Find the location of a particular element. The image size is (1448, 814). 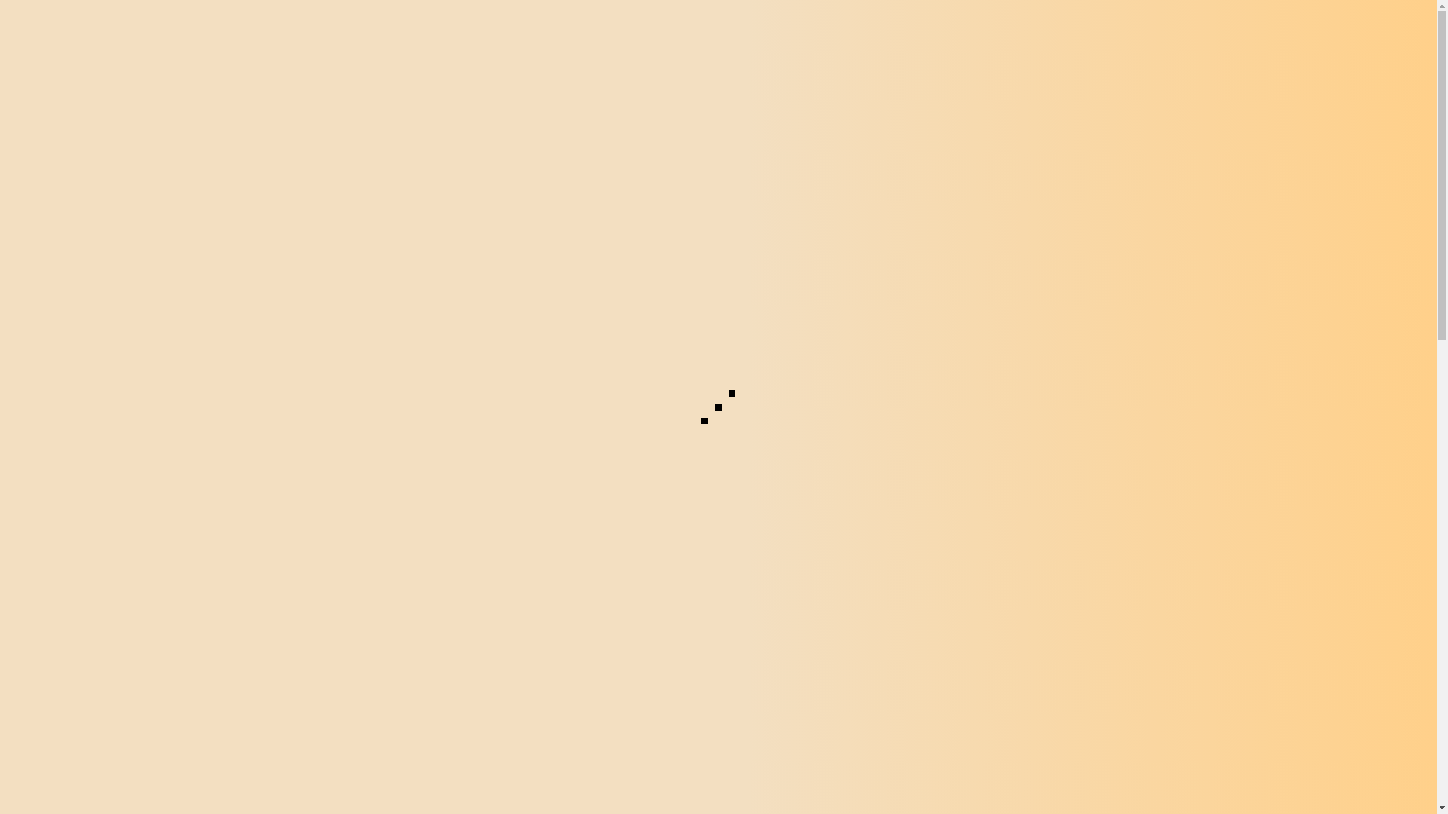

Phil Italiano is located at coordinates (472, 623).